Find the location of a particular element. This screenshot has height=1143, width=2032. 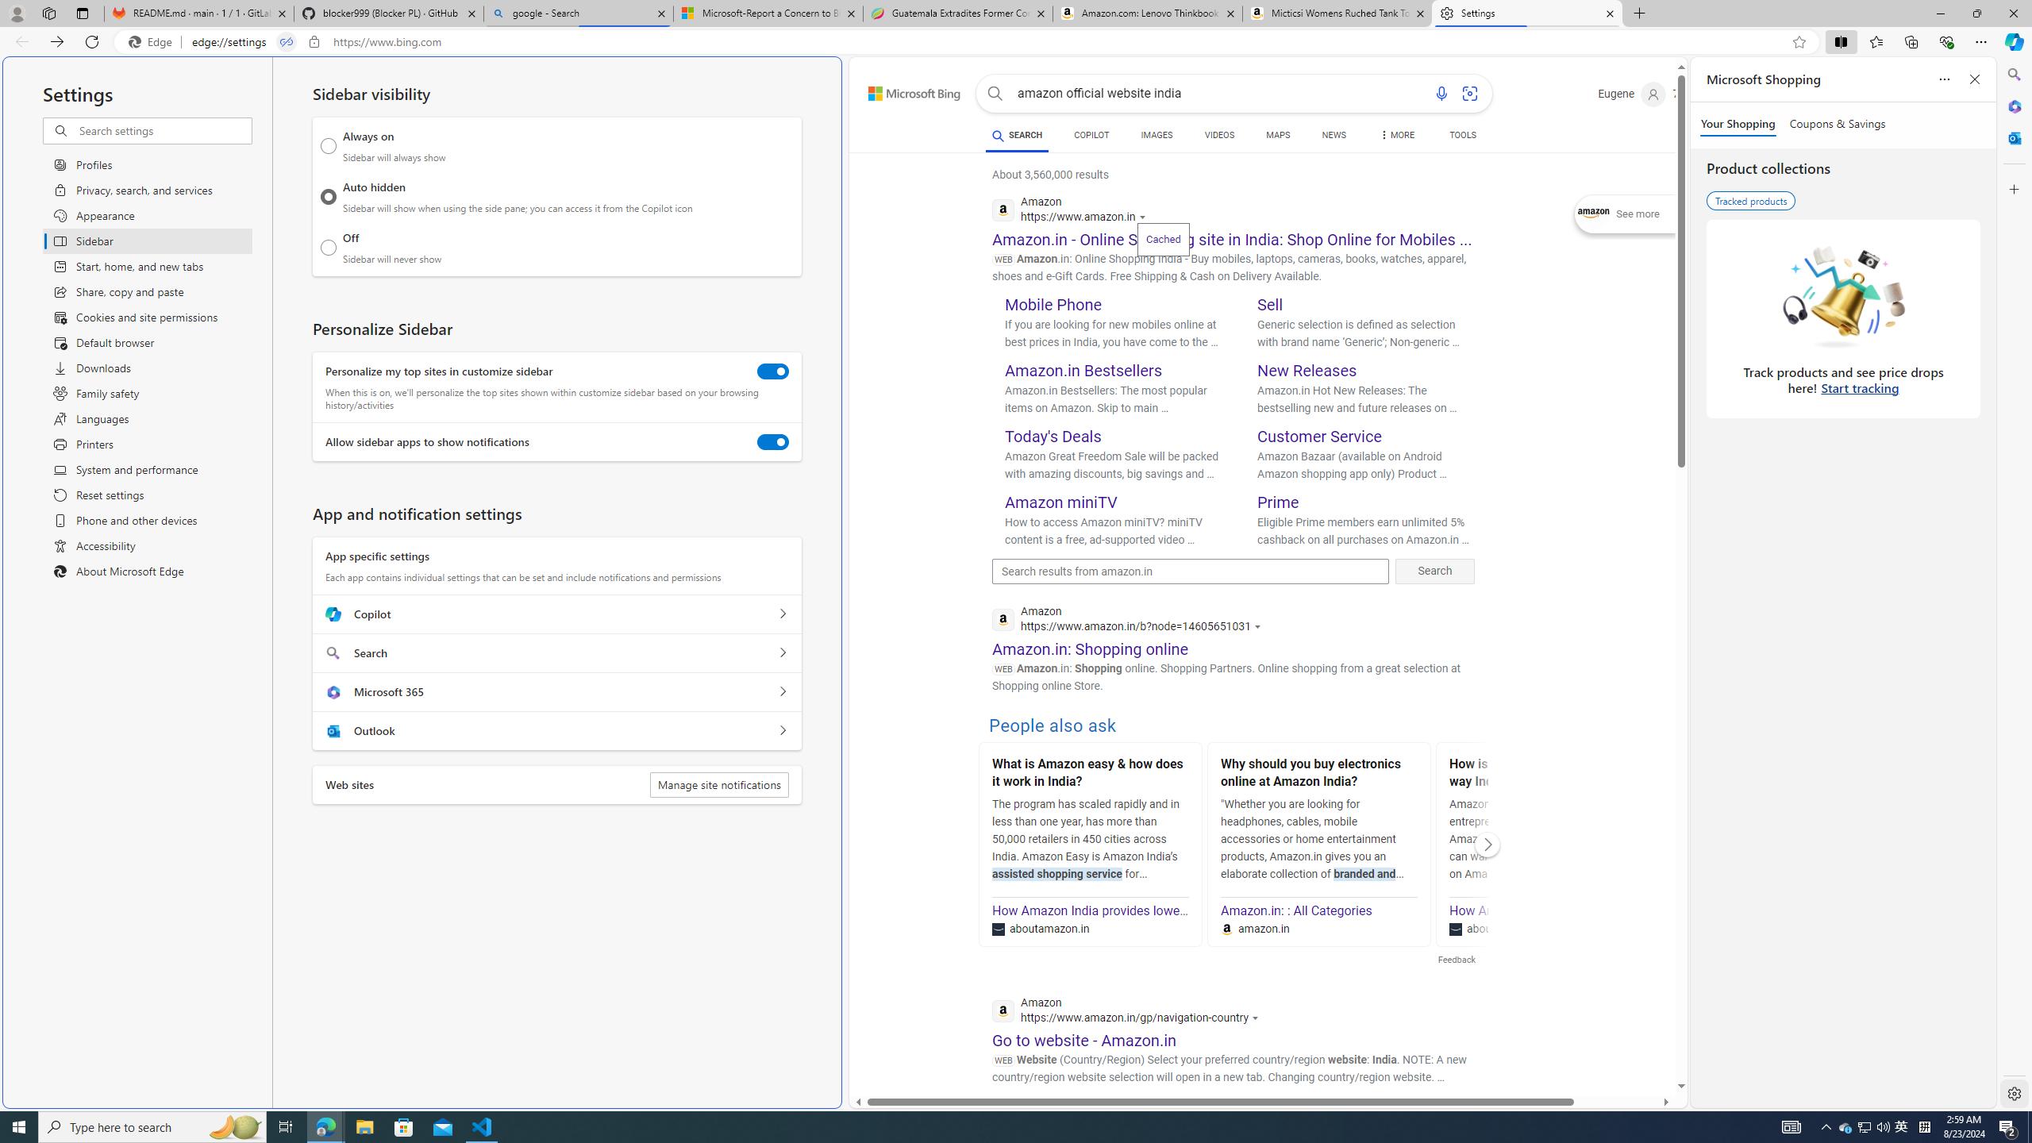

Search button is located at coordinates (995, 94).